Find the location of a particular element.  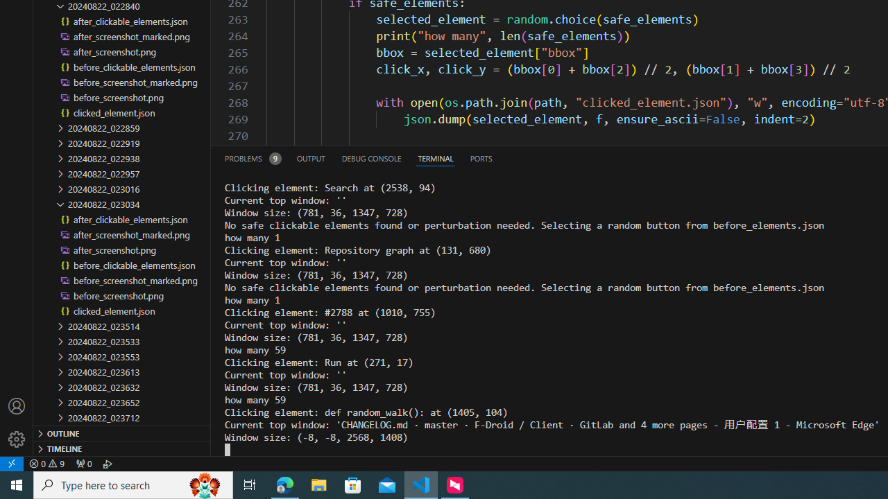

Manage is located at coordinates (17, 423).